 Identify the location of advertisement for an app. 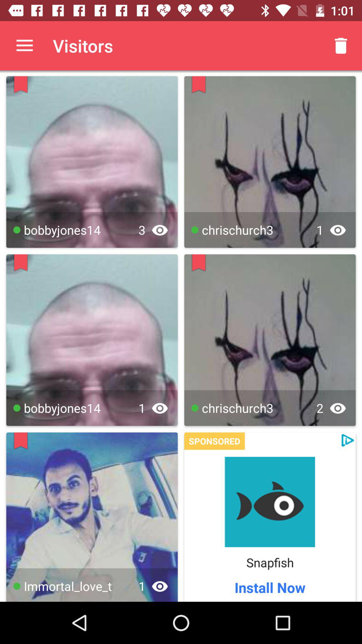
(270, 502).